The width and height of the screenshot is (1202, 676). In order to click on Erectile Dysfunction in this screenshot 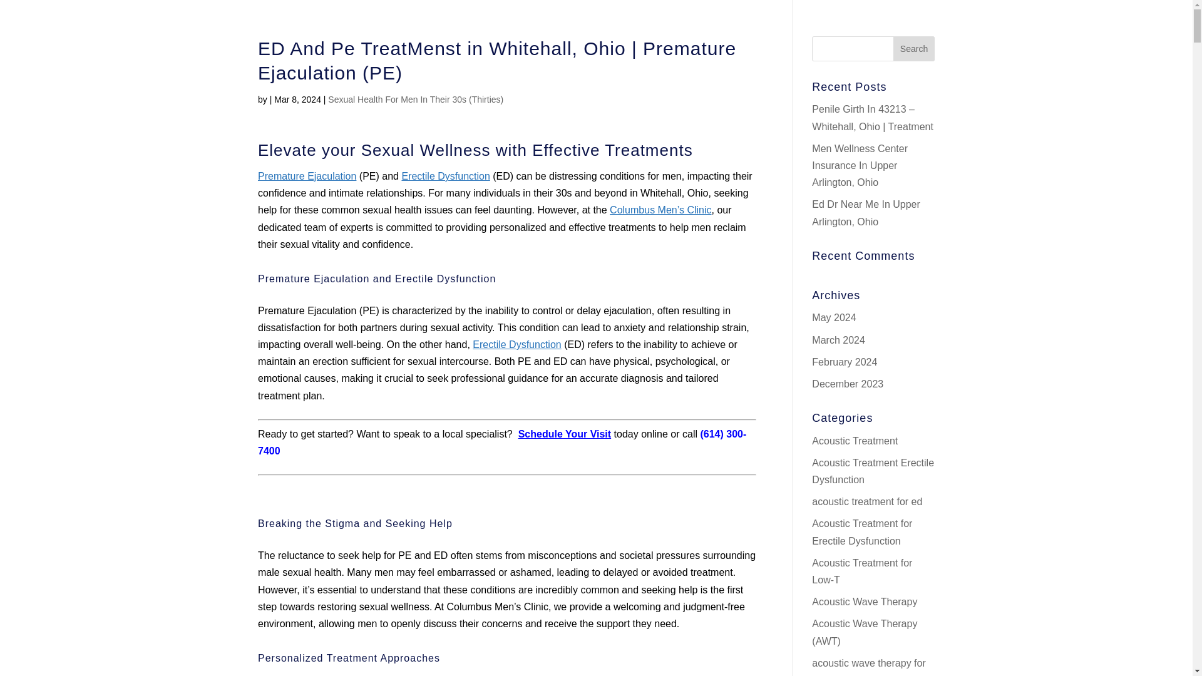, I will do `click(516, 344)`.